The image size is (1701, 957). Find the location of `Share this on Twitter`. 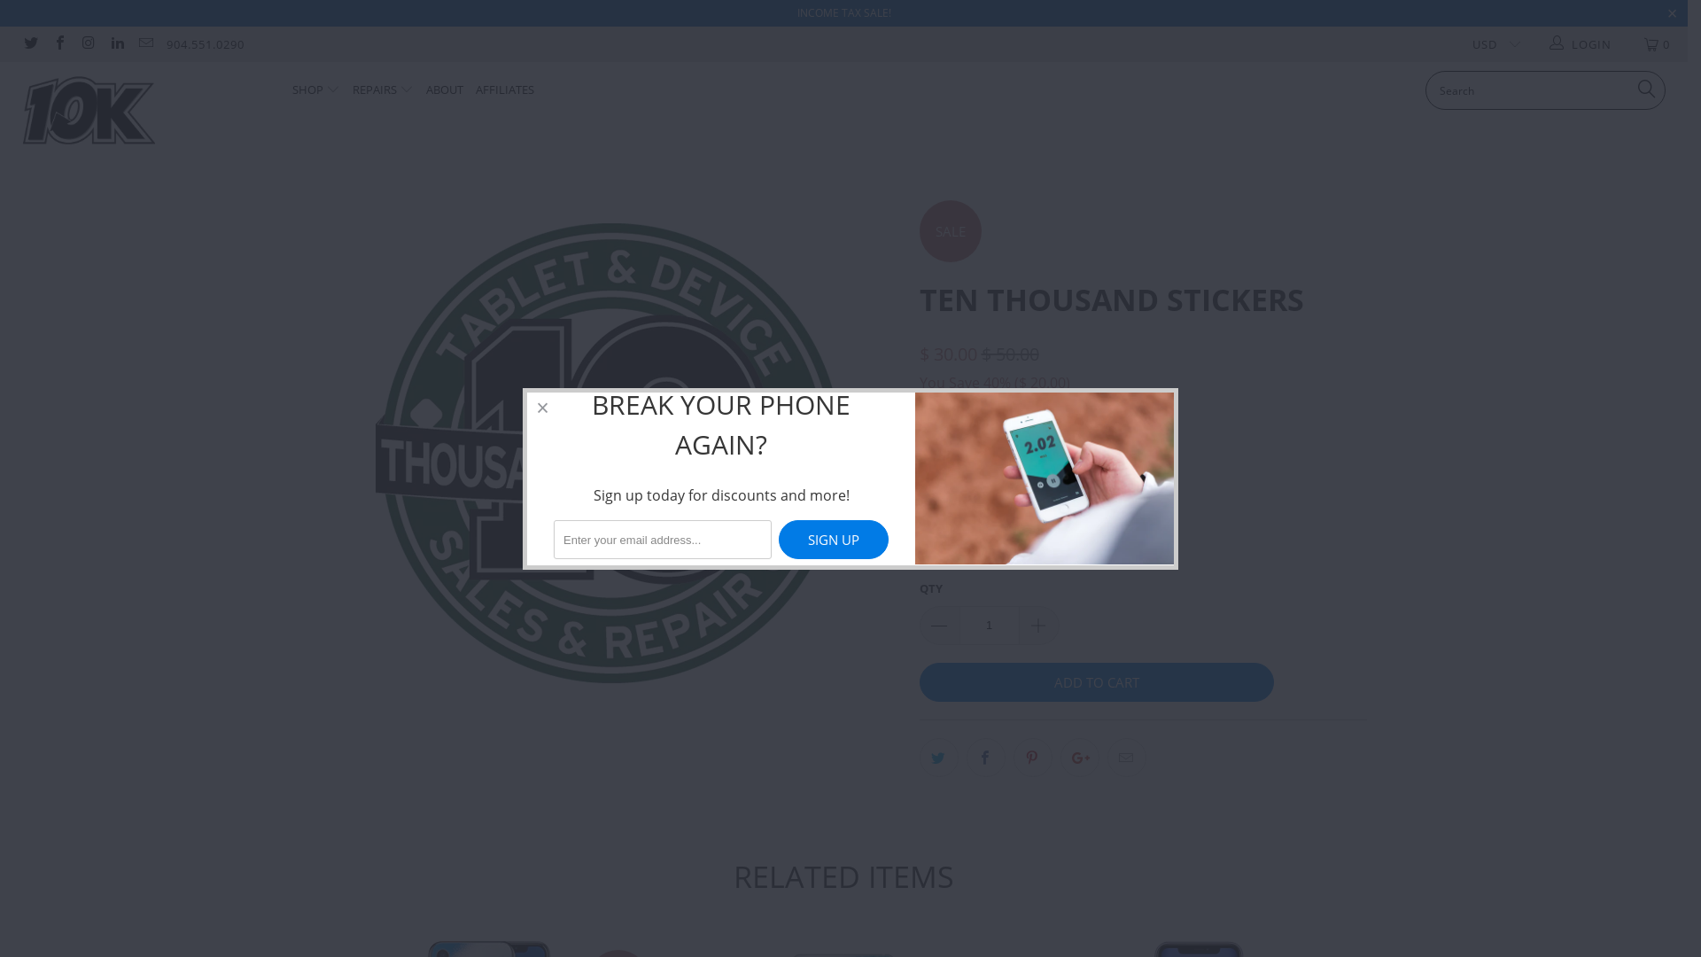

Share this on Twitter is located at coordinates (939, 758).